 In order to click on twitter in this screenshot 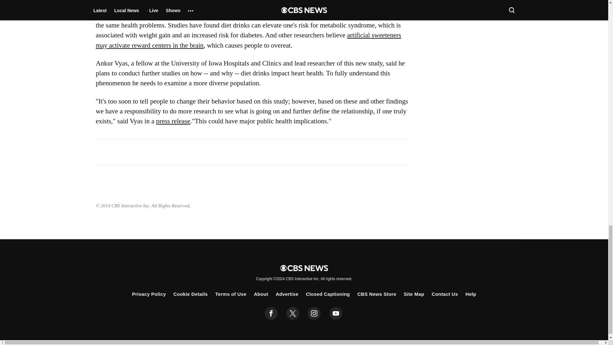, I will do `click(292, 313)`.